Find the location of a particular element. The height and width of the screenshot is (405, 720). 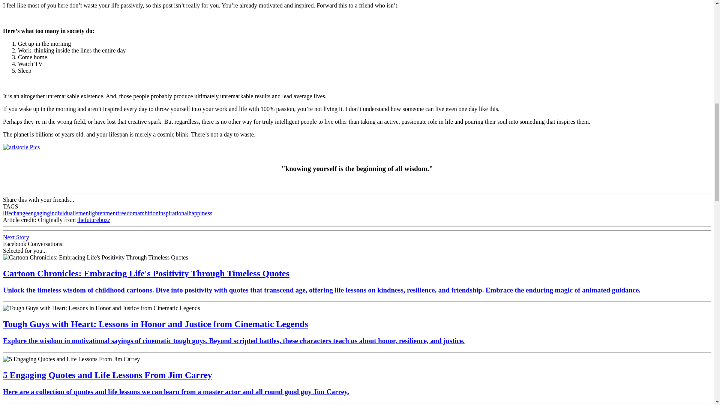

freedom is located at coordinates (127, 213).